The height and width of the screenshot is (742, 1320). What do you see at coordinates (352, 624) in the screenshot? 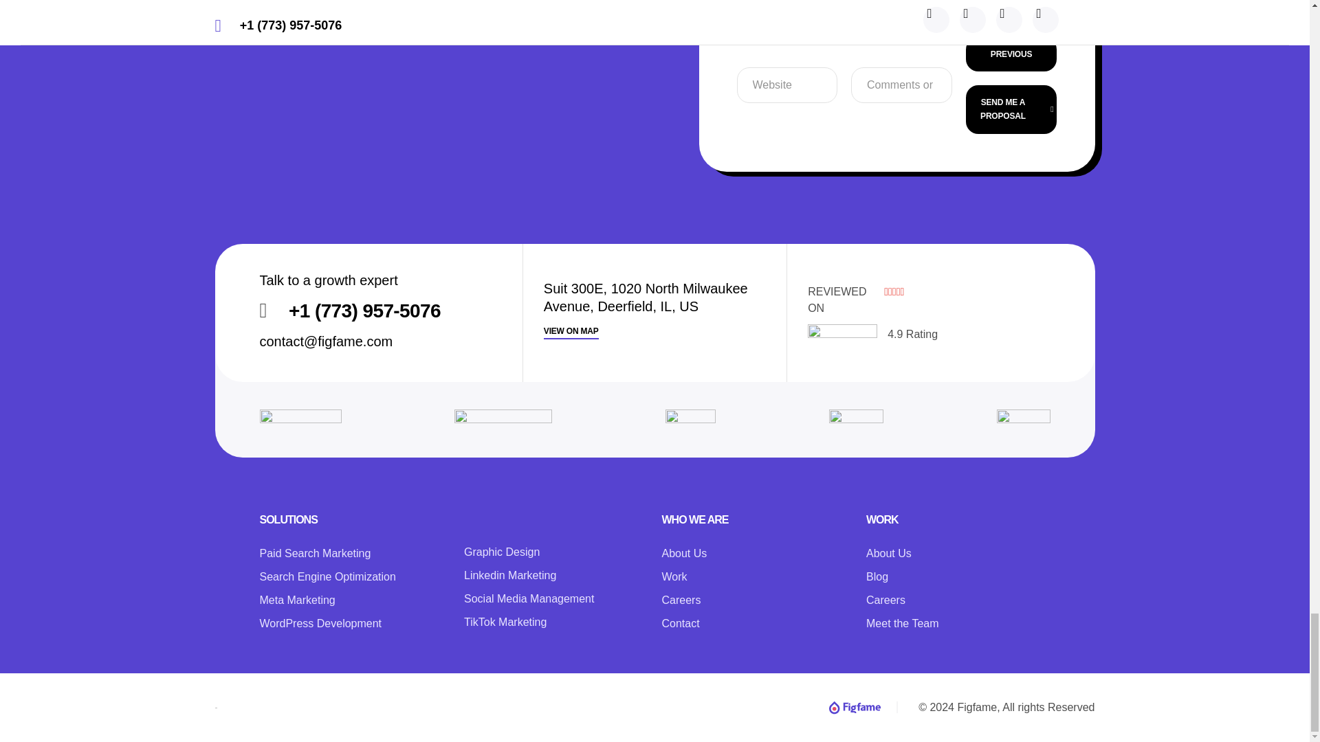
I see `VIEW ON MAP` at bounding box center [352, 624].